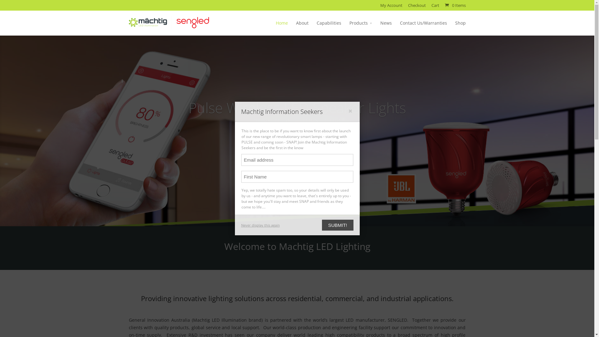  I want to click on About, so click(302, 27).